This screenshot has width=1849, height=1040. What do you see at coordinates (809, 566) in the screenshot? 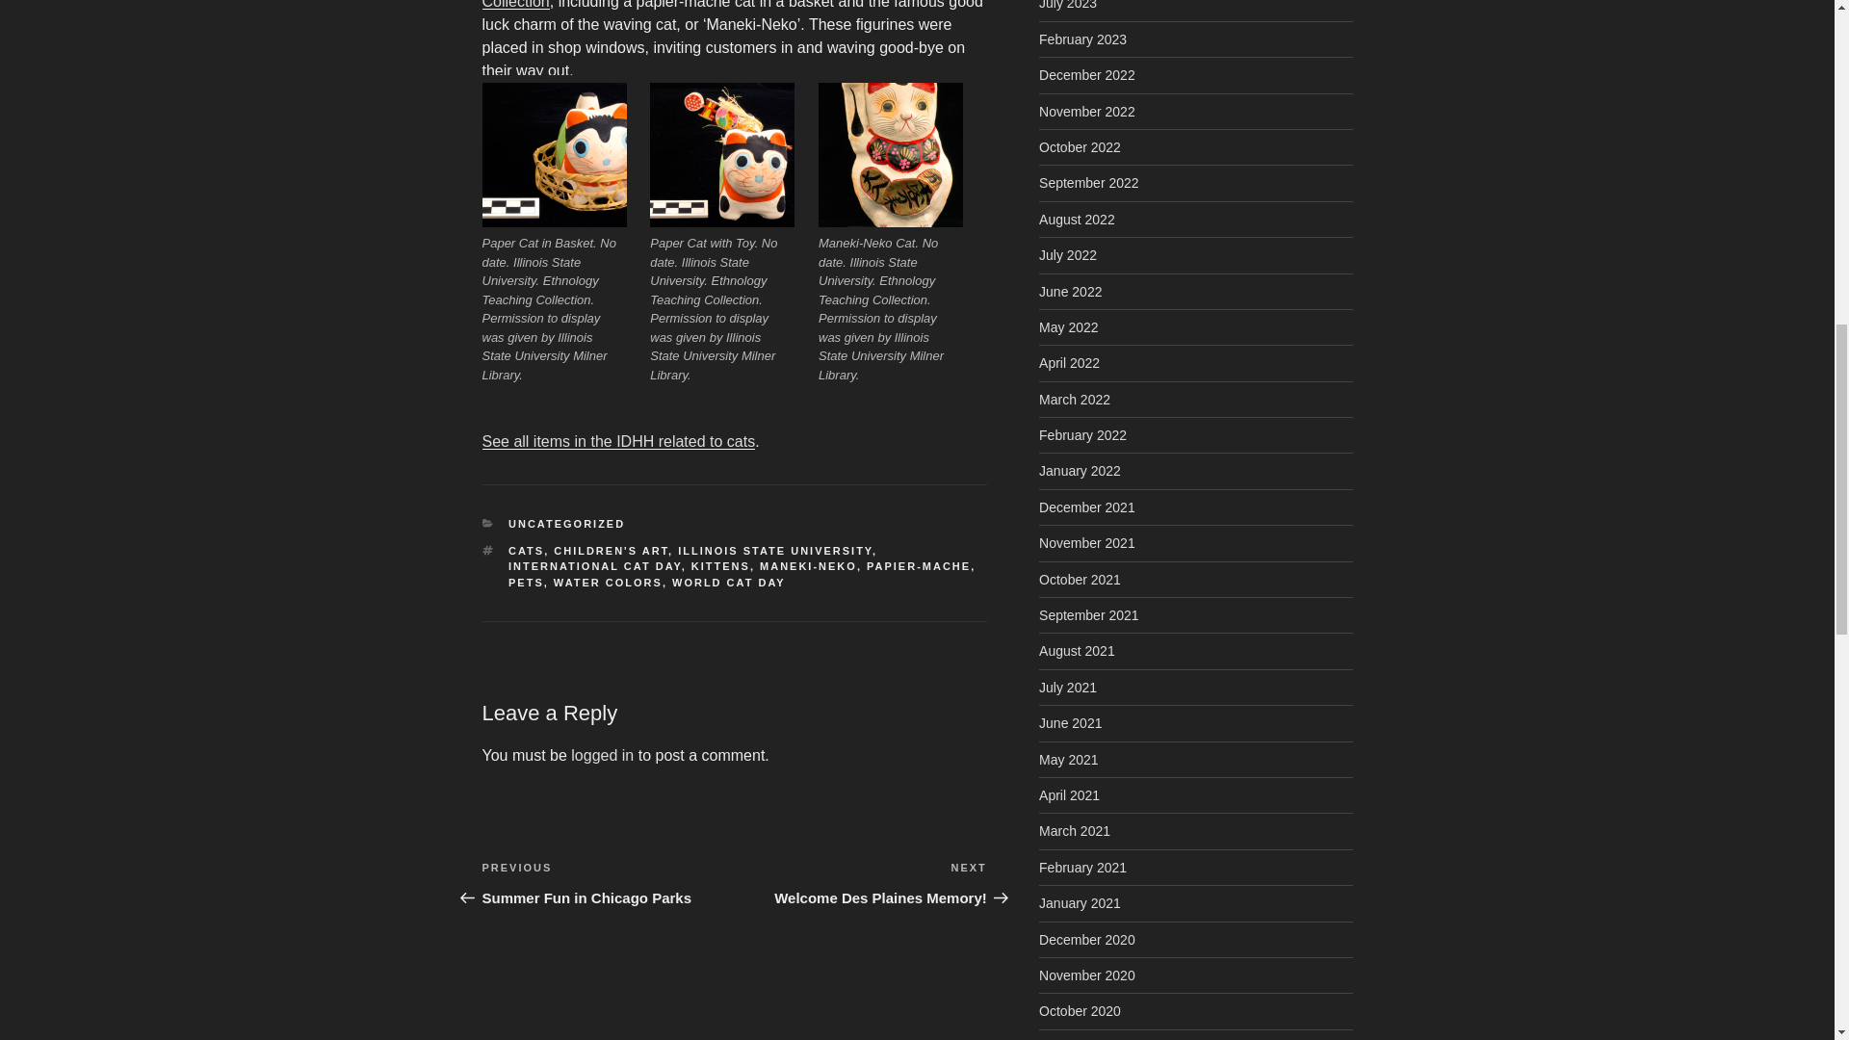
I see `MANEKI-NEKO` at bounding box center [809, 566].